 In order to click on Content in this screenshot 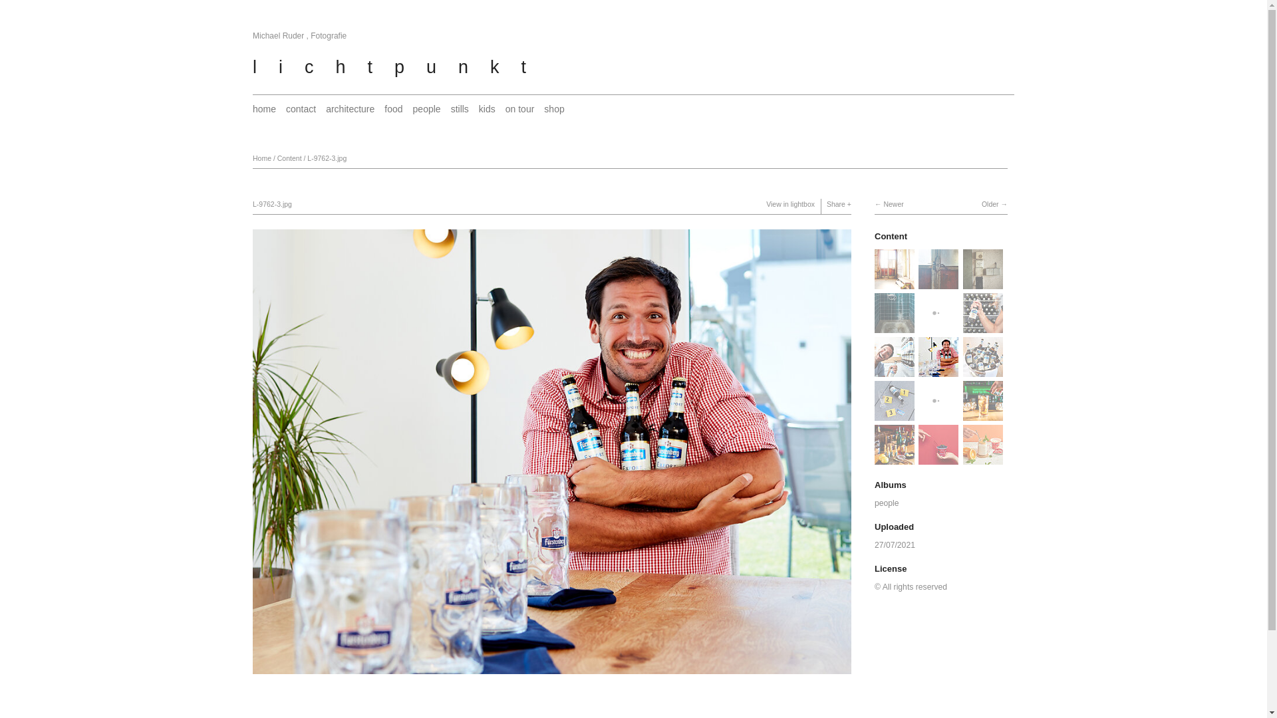, I will do `click(891, 237)`.